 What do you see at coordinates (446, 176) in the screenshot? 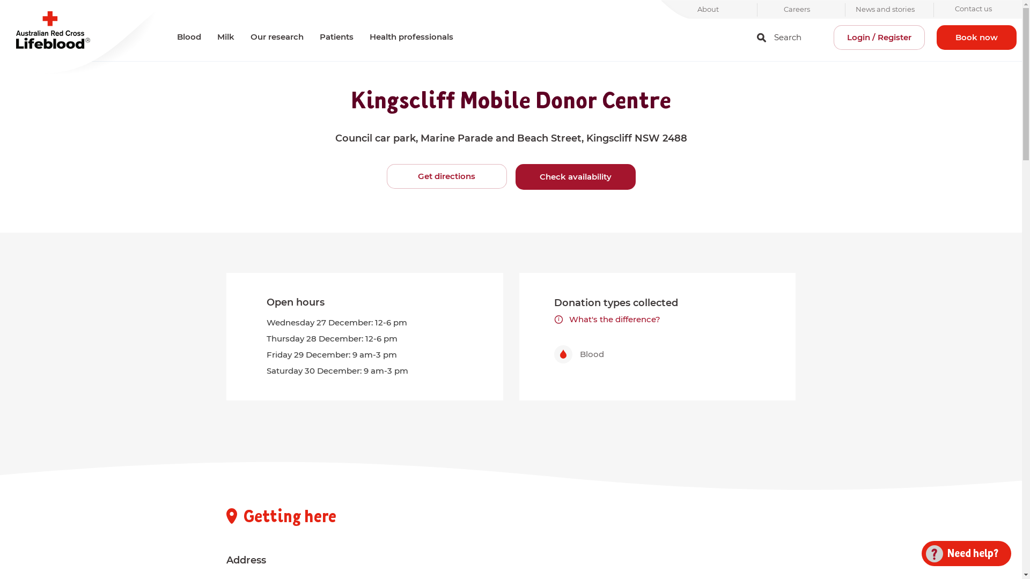
I see `Get directions` at bounding box center [446, 176].